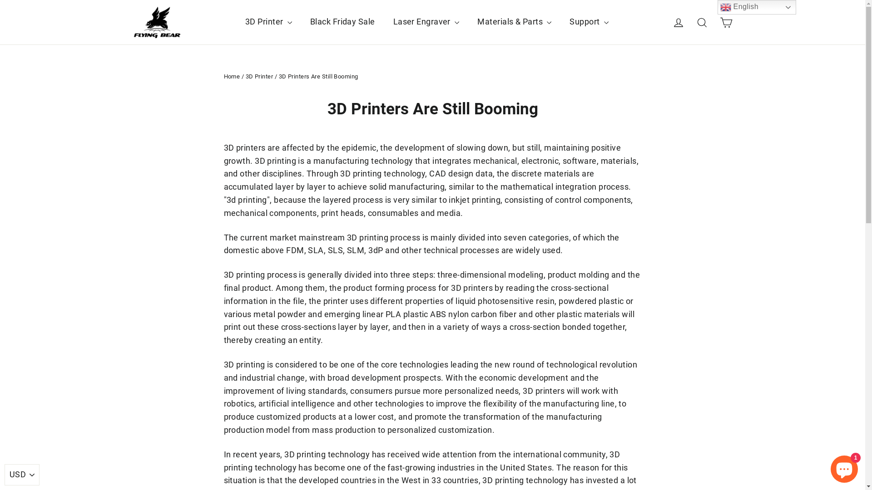  I want to click on Support, so click(589, 22).